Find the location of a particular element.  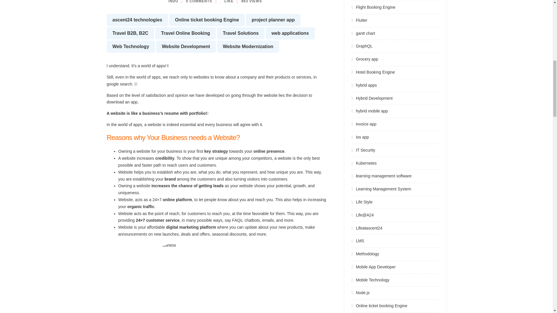

Like is located at coordinates (227, 1).